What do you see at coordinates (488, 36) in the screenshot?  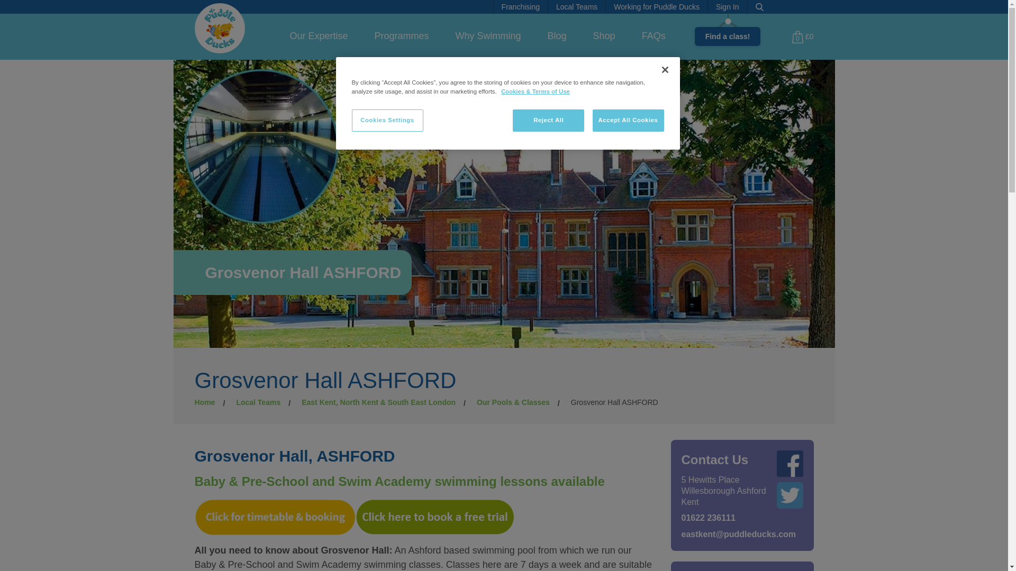 I see `Why Swimming` at bounding box center [488, 36].